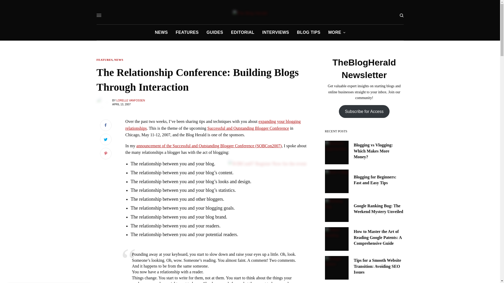 This screenshot has height=283, width=504. What do you see at coordinates (250, 13) in the screenshot?
I see `The Blog Herald` at bounding box center [250, 13].